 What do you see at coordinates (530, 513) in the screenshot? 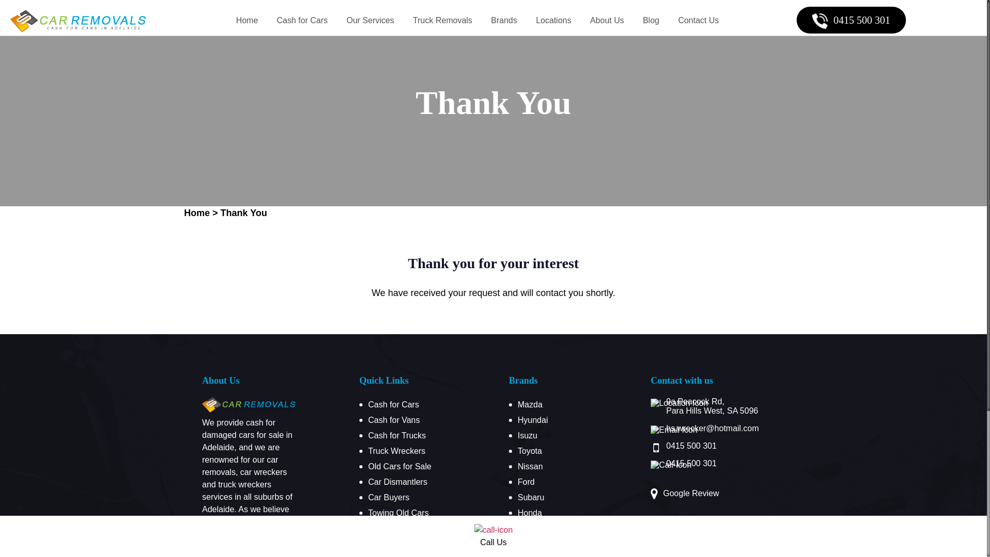
I see `Honda` at bounding box center [530, 513].